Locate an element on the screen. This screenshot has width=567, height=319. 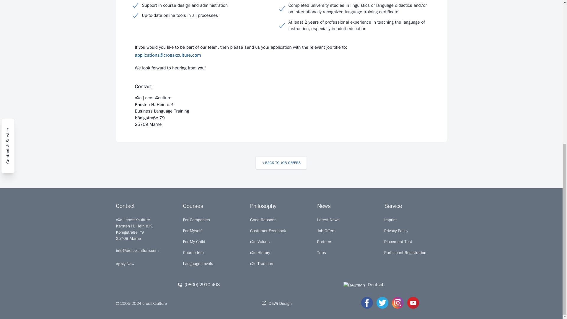
For Myself is located at coordinates (193, 231).